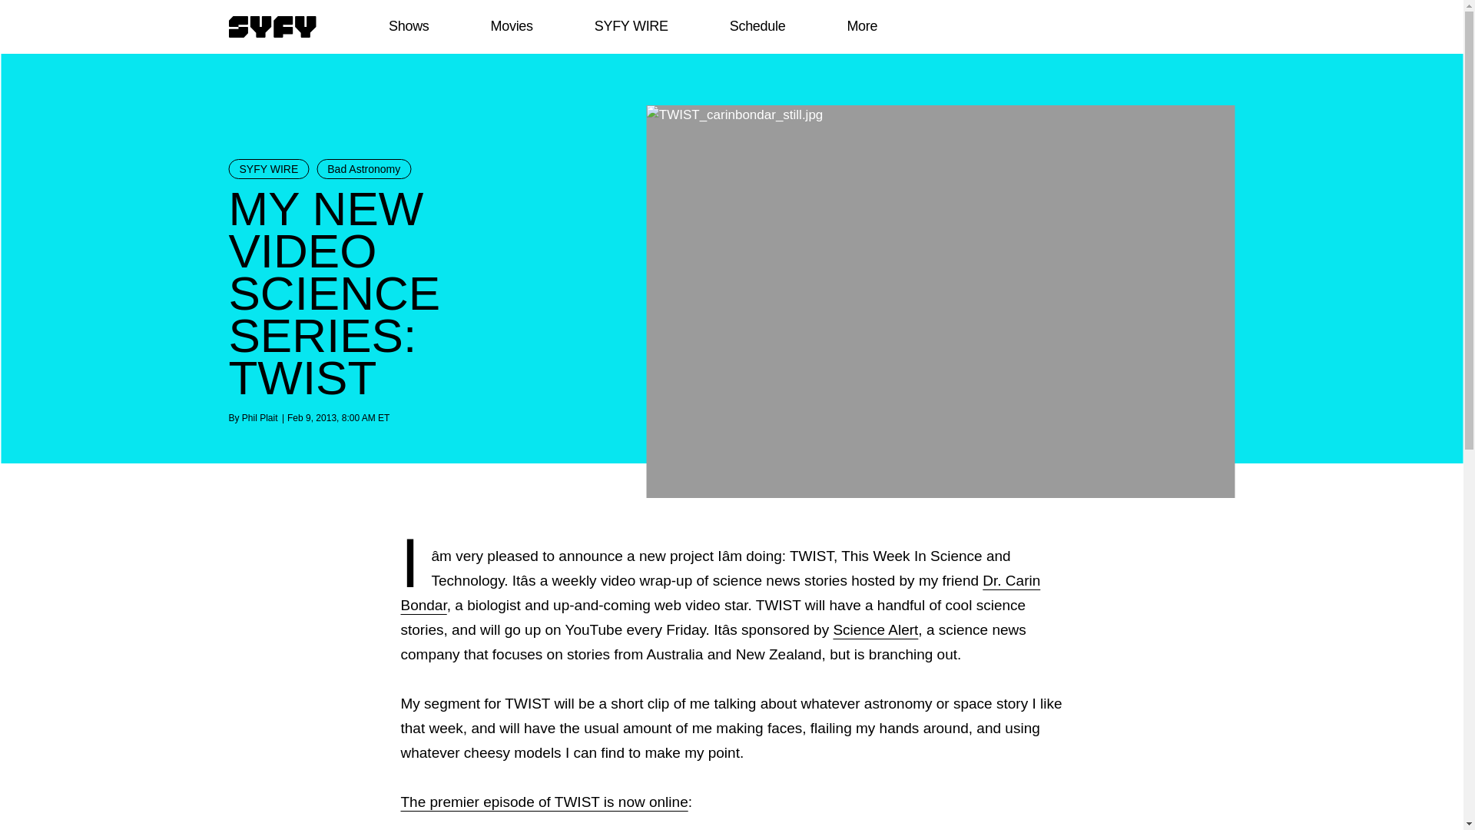 The image size is (1475, 830). Describe the element at coordinates (364, 169) in the screenshot. I see `Bad Astronomy` at that location.